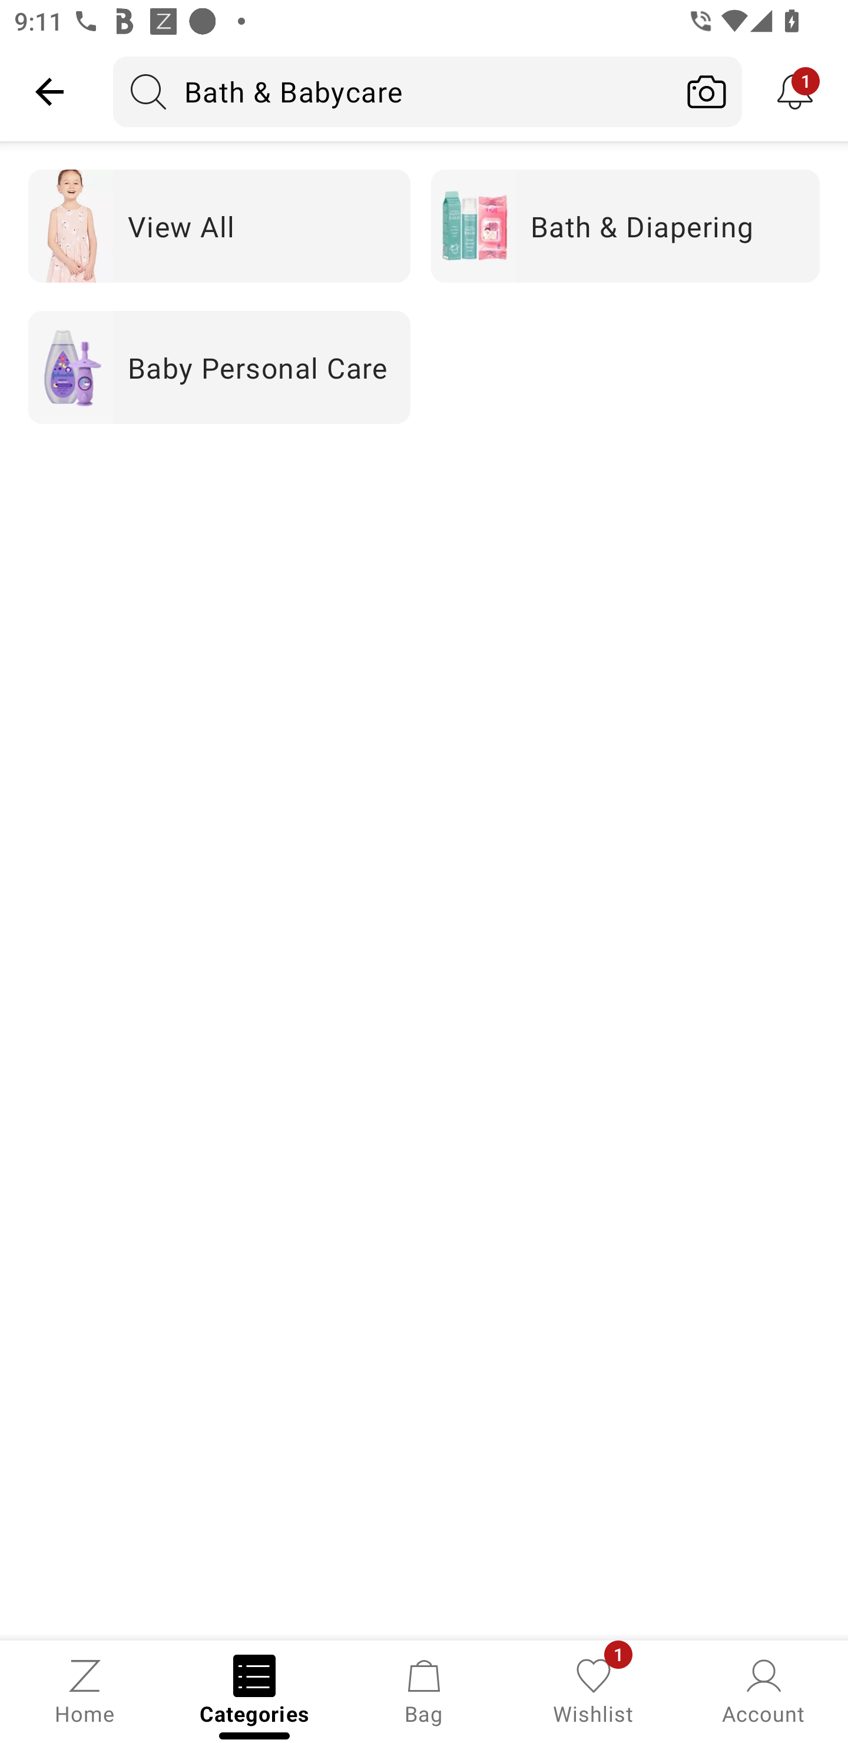 The height and width of the screenshot is (1743, 848). I want to click on Bag, so click(424, 1690).